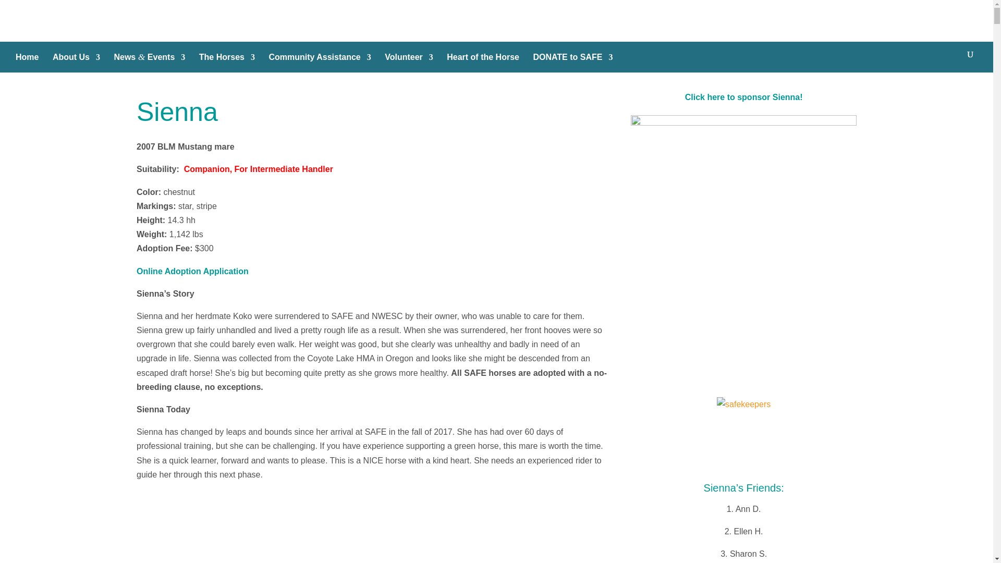  Describe the element at coordinates (227, 62) in the screenshot. I see `The Horses` at that location.